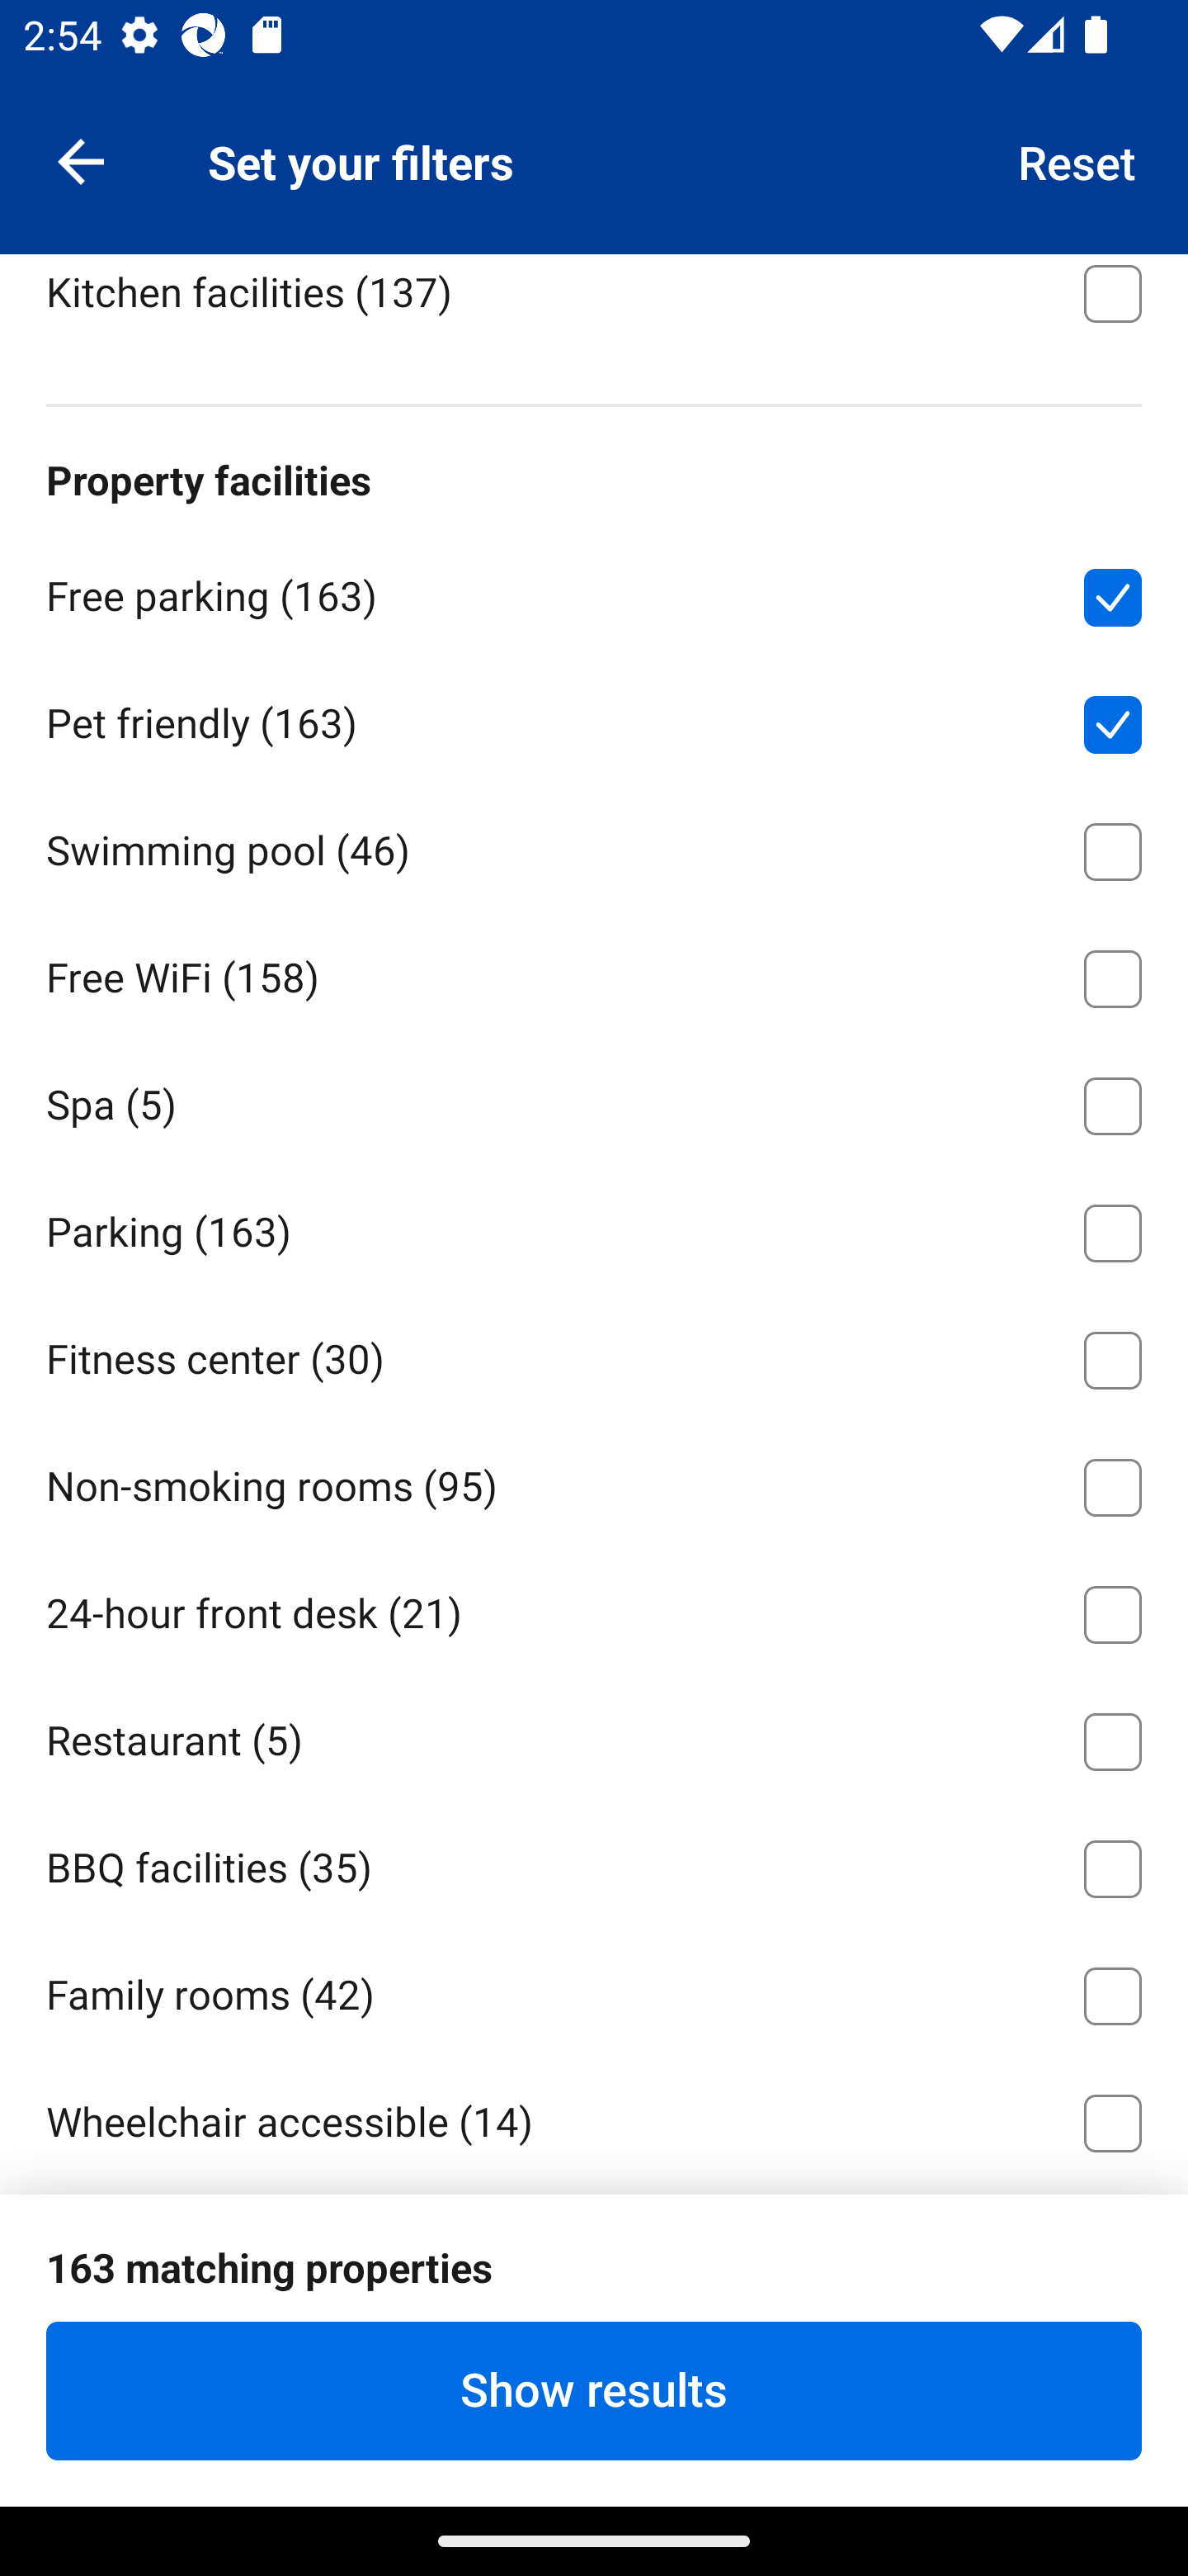 Image resolution: width=1188 pixels, height=2576 pixels. What do you see at coordinates (594, 973) in the screenshot?
I see `Free WiFi ⁦(158)` at bounding box center [594, 973].